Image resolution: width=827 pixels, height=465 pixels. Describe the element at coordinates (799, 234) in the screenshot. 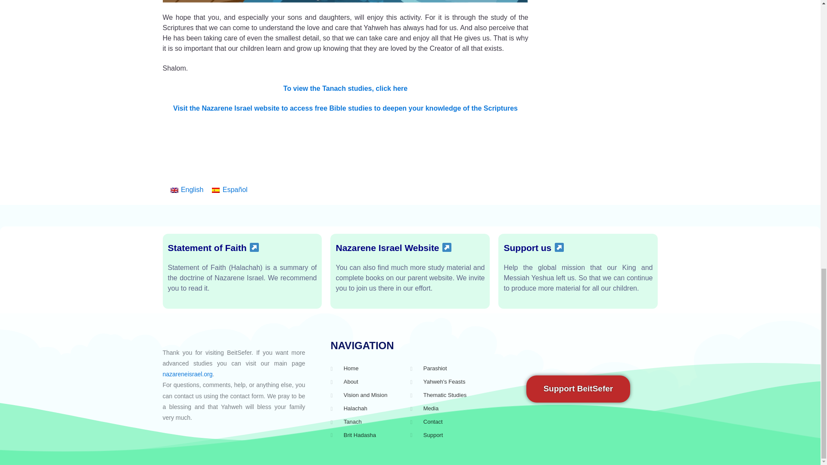

I see `Scroll back to top` at that location.